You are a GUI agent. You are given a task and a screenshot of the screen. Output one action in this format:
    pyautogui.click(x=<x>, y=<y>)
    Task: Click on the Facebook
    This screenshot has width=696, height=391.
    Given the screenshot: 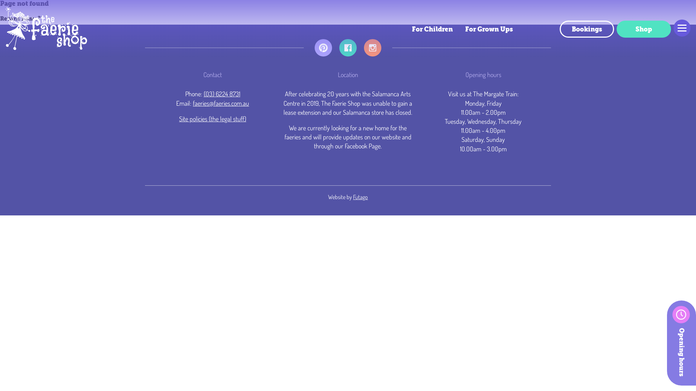 What is the action you would take?
    pyautogui.click(x=348, y=53)
    